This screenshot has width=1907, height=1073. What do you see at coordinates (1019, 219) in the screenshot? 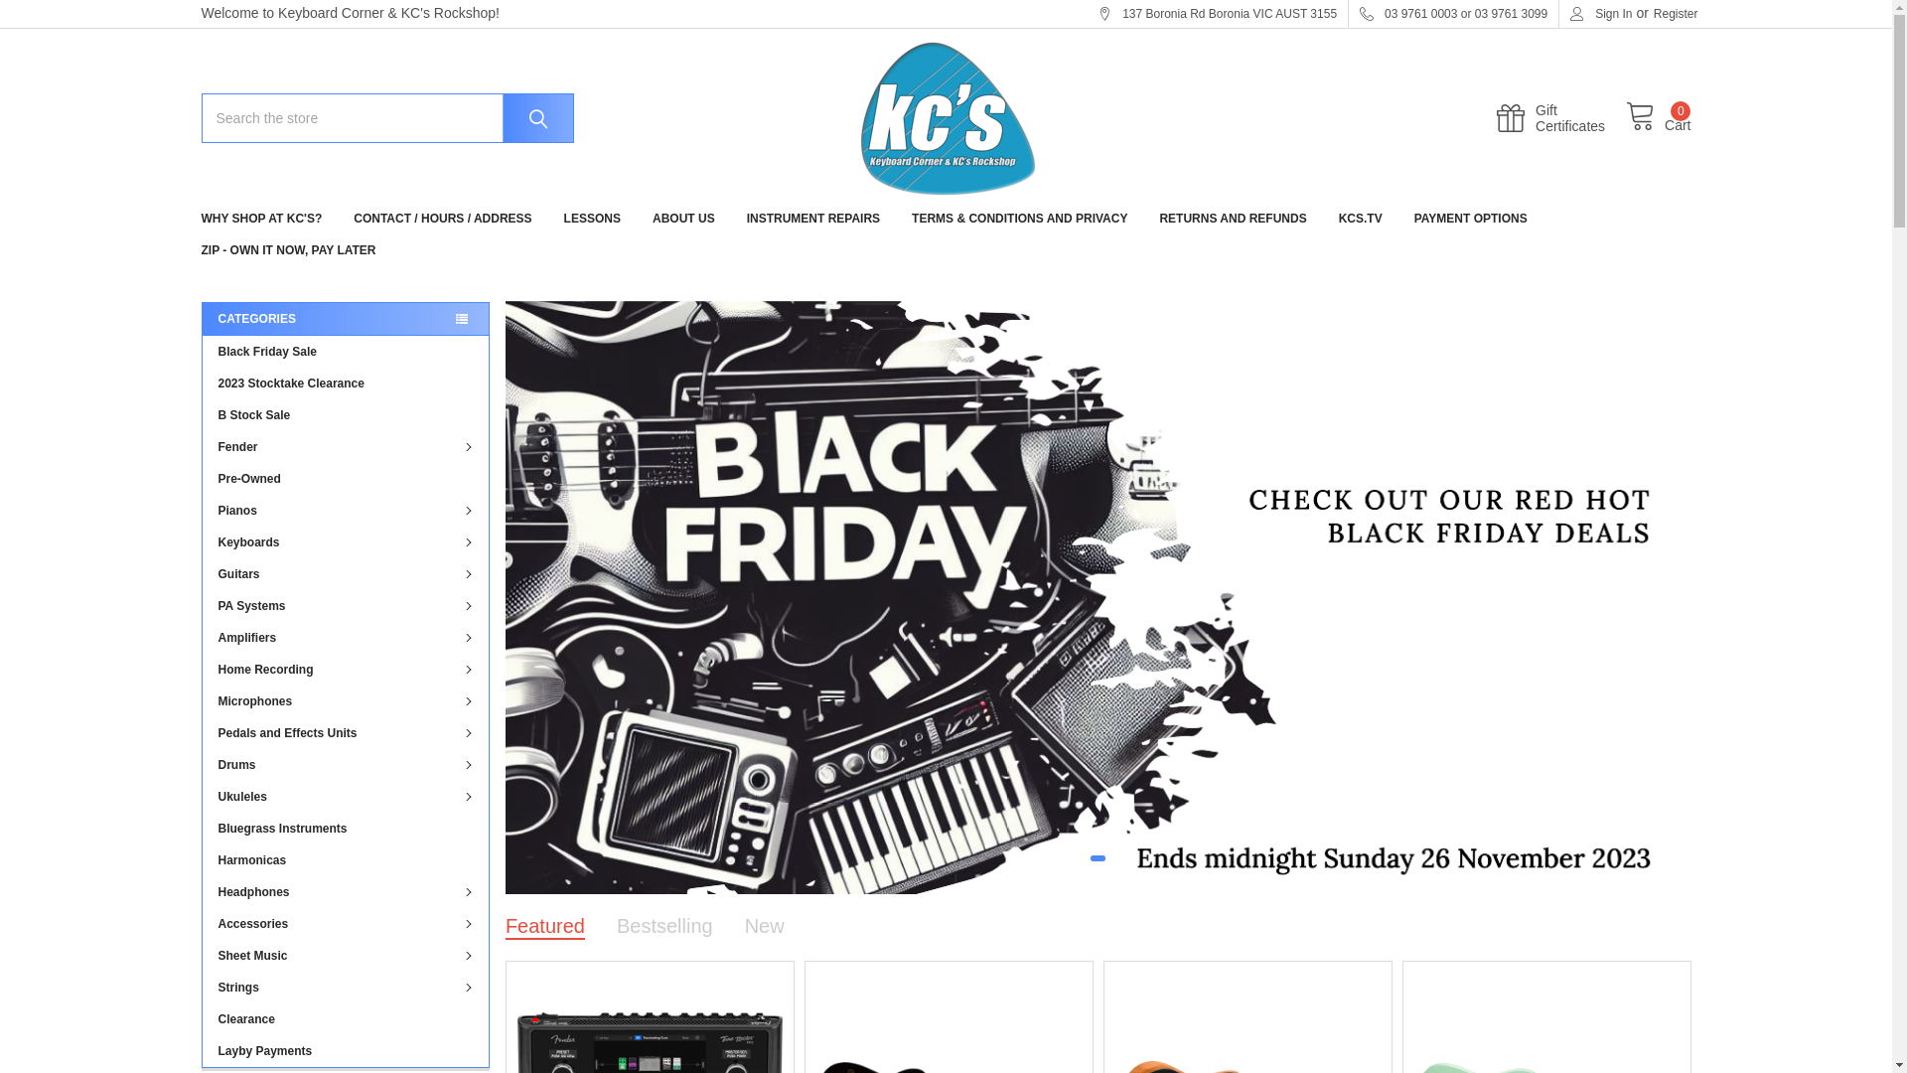
I see `TERMS & CONDITIONS AND PRIVACY` at bounding box center [1019, 219].